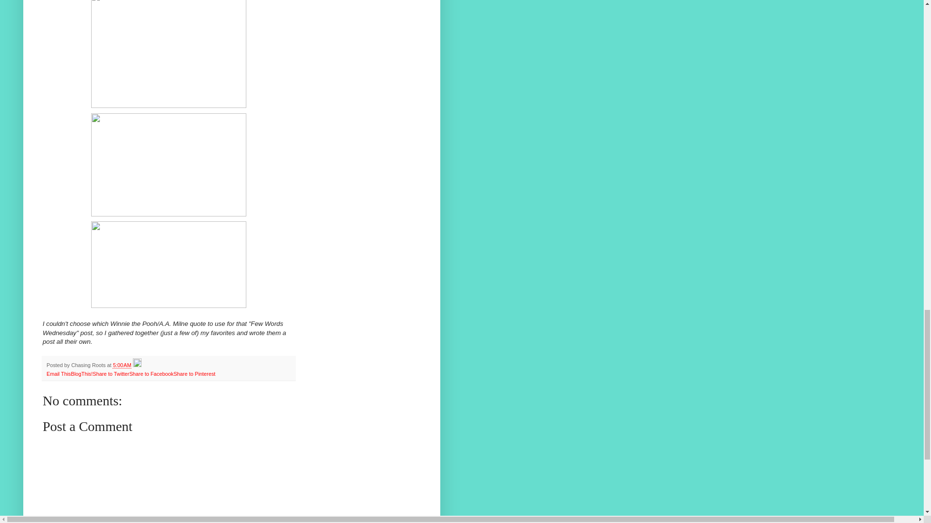 This screenshot has width=931, height=523. I want to click on Share to Twitter, so click(111, 373).